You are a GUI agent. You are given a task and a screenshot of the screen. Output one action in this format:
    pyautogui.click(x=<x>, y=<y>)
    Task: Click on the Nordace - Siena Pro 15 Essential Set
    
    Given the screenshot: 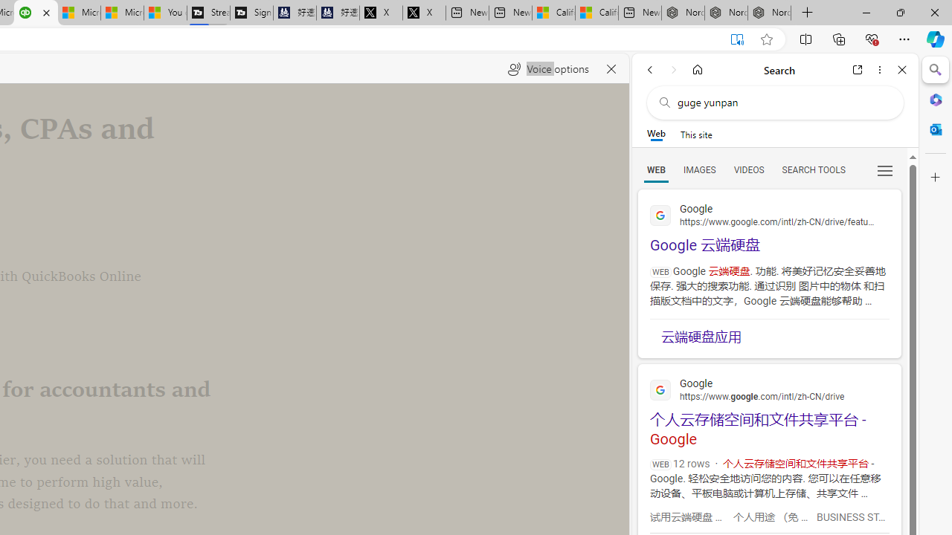 What is the action you would take?
    pyautogui.click(x=769, y=13)
    